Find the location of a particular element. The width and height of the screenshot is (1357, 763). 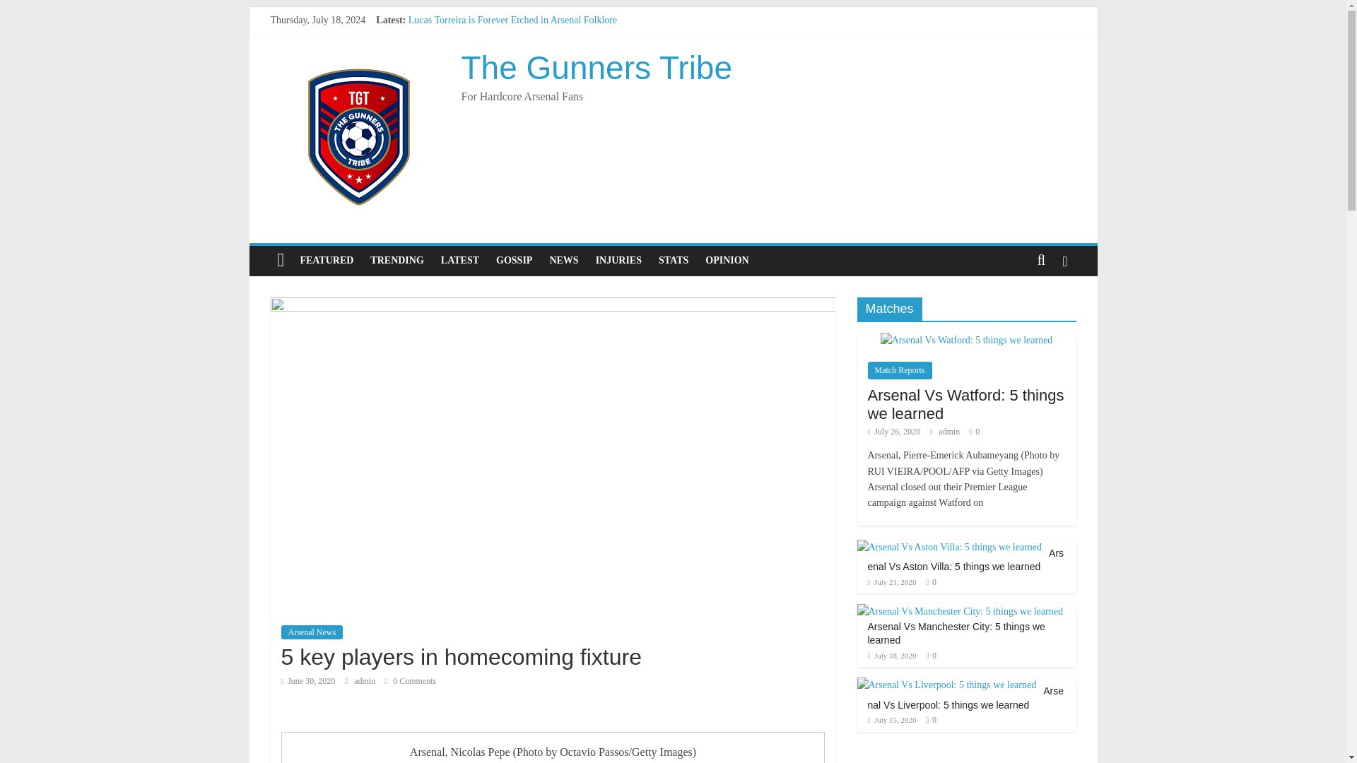

0 Comments is located at coordinates (410, 680).